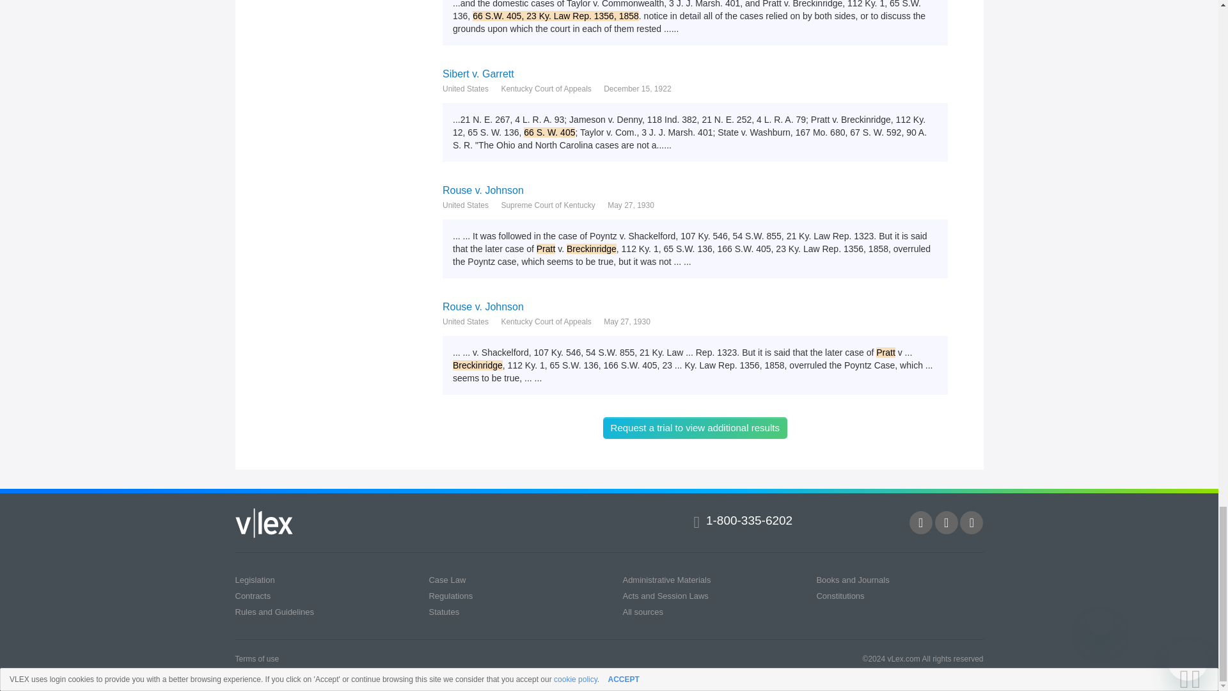  I want to click on May 27, 1930, so click(631, 205).